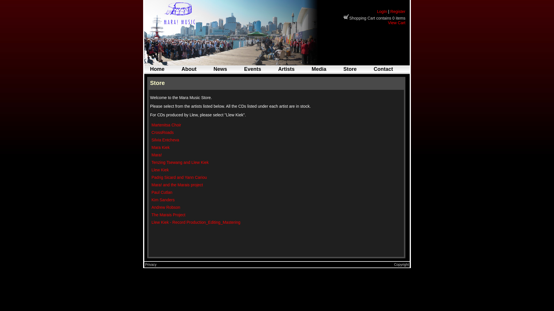  What do you see at coordinates (177, 185) in the screenshot?
I see `Mara! and the Marais project` at bounding box center [177, 185].